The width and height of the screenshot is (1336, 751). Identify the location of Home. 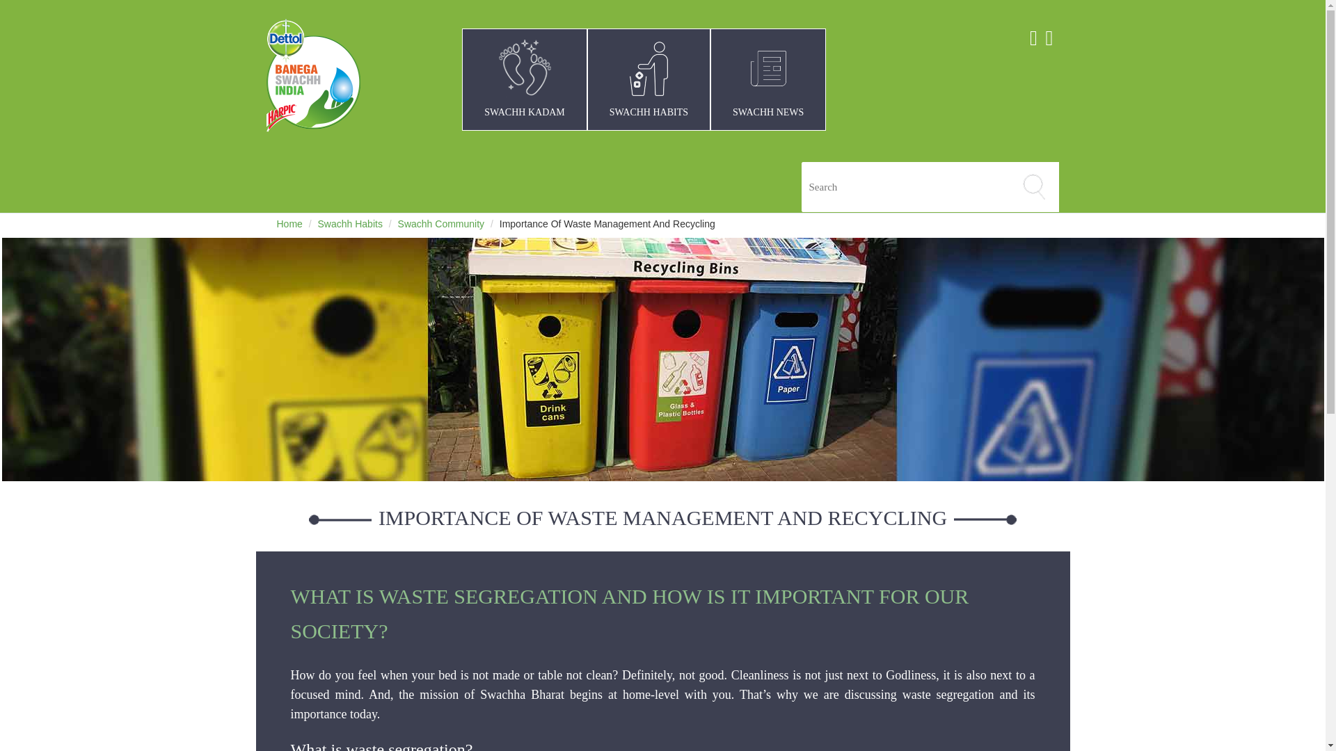
(289, 224).